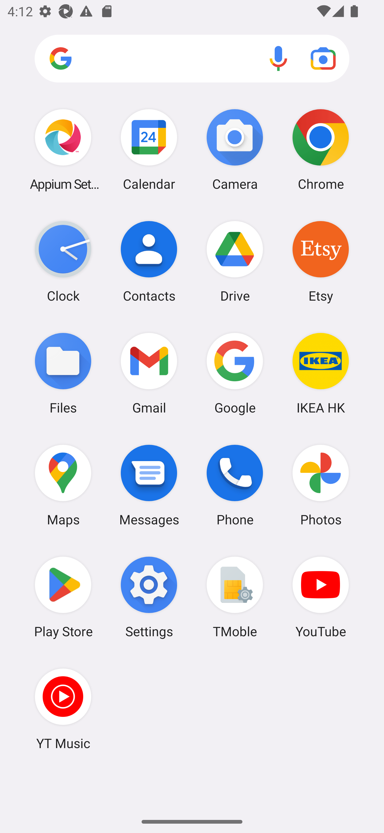 This screenshot has height=833, width=384. Describe the element at coordinates (321, 150) in the screenshot. I see `Chrome` at that location.